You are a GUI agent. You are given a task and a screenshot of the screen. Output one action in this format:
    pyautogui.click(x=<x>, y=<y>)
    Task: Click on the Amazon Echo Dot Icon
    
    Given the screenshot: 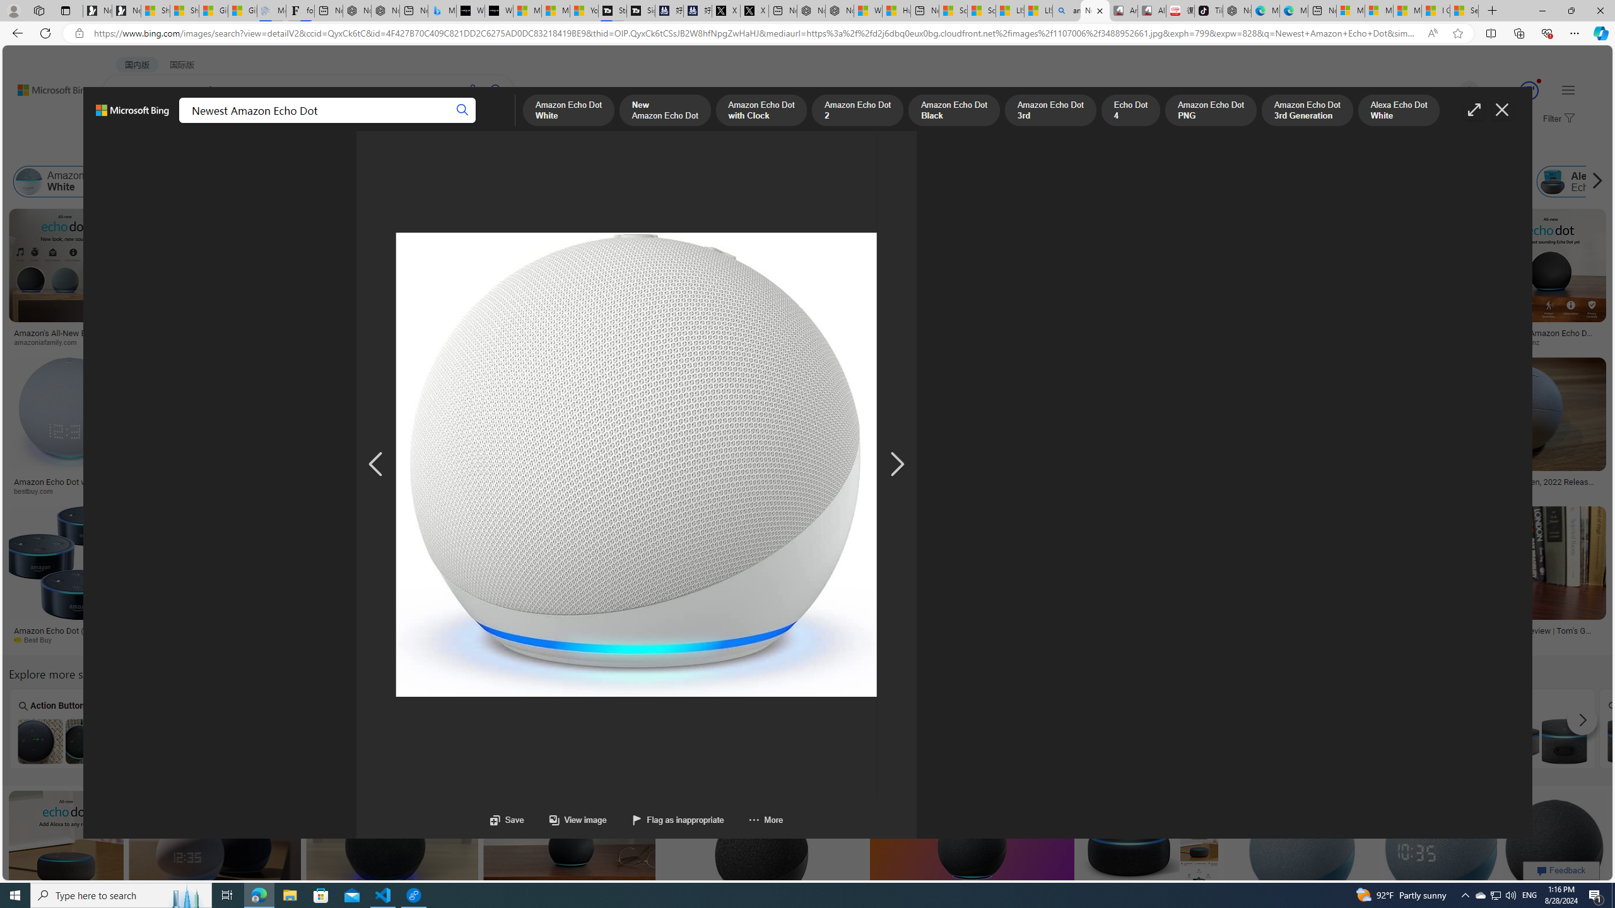 What is the action you would take?
    pyautogui.click(x=973, y=740)
    